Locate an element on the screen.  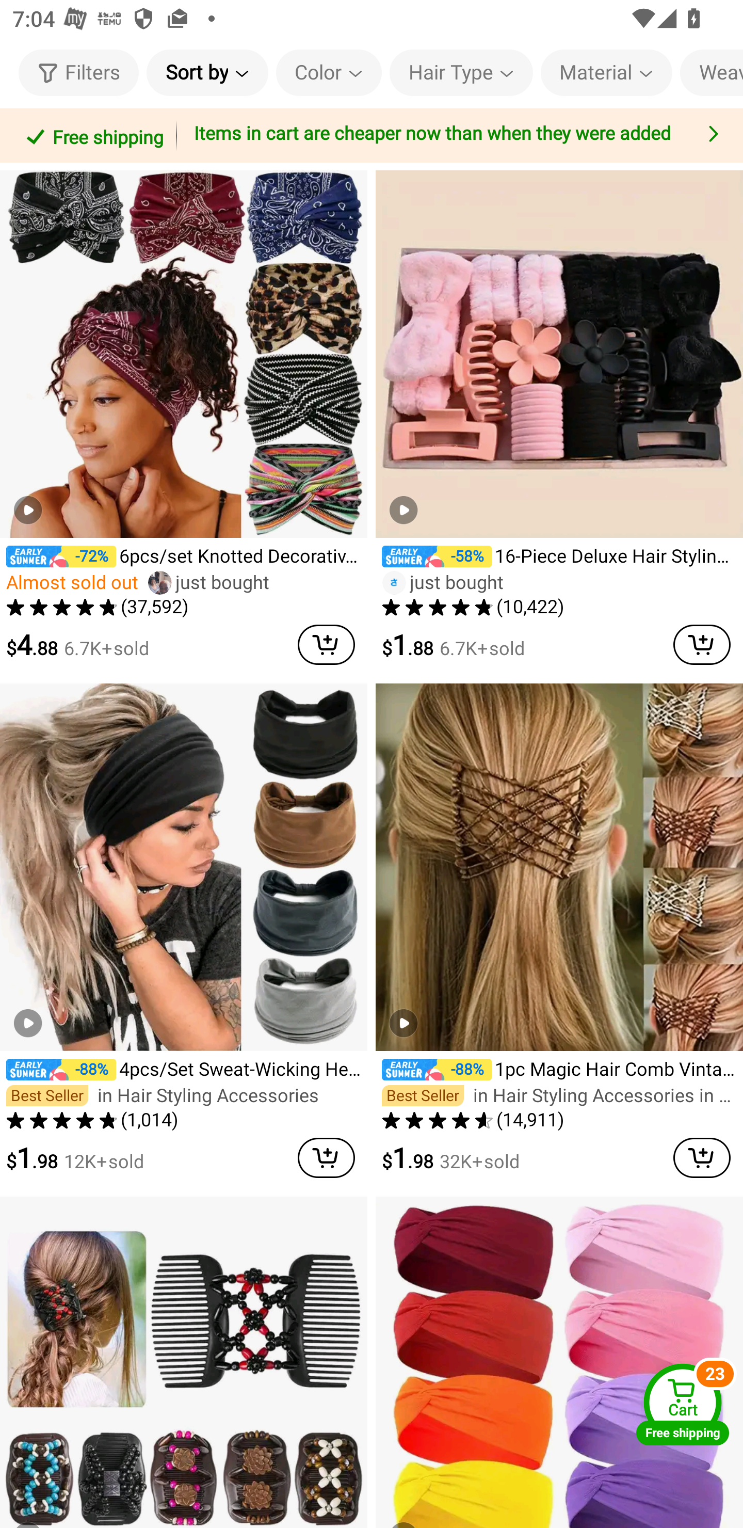
Filters is located at coordinates (78, 72).